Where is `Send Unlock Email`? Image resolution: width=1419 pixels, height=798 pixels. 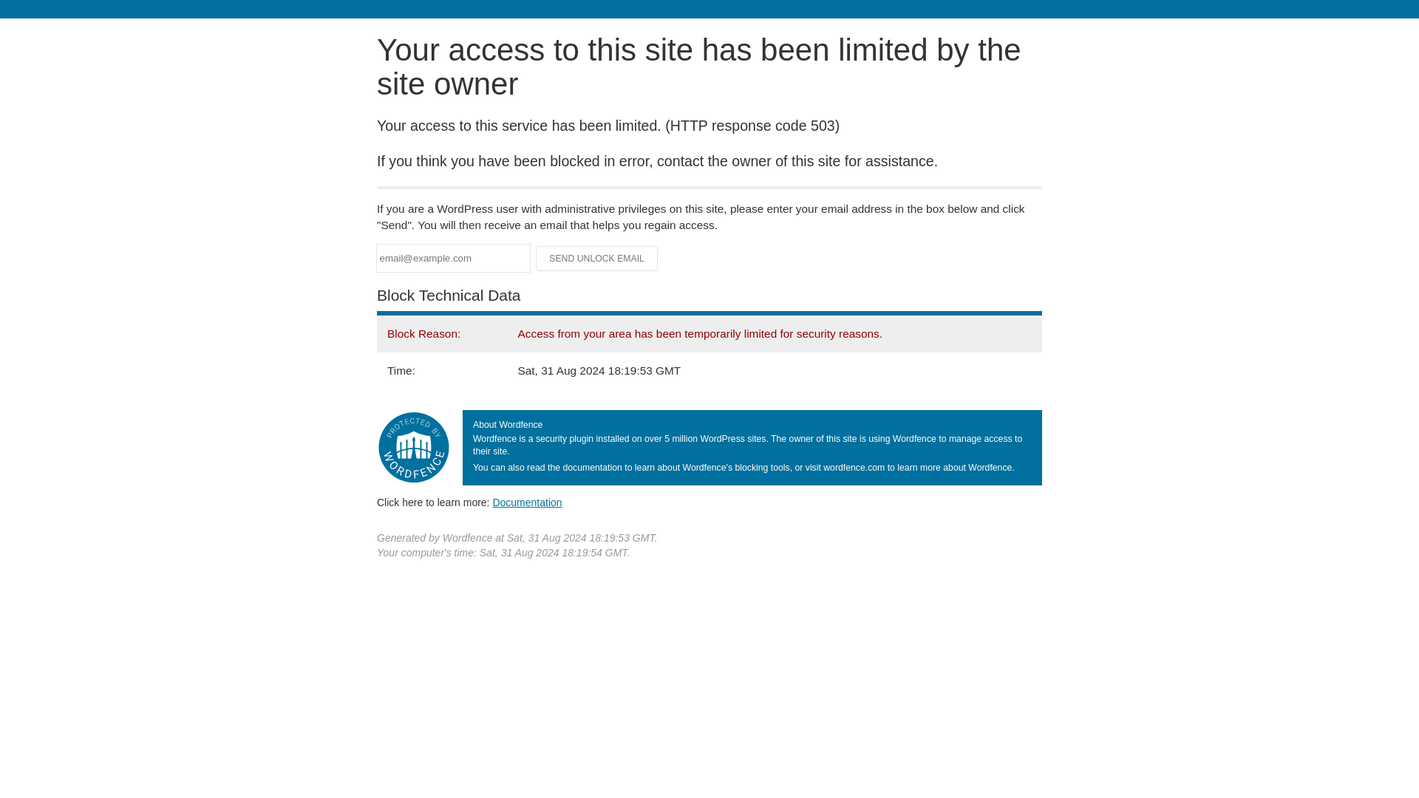 Send Unlock Email is located at coordinates (597, 259).